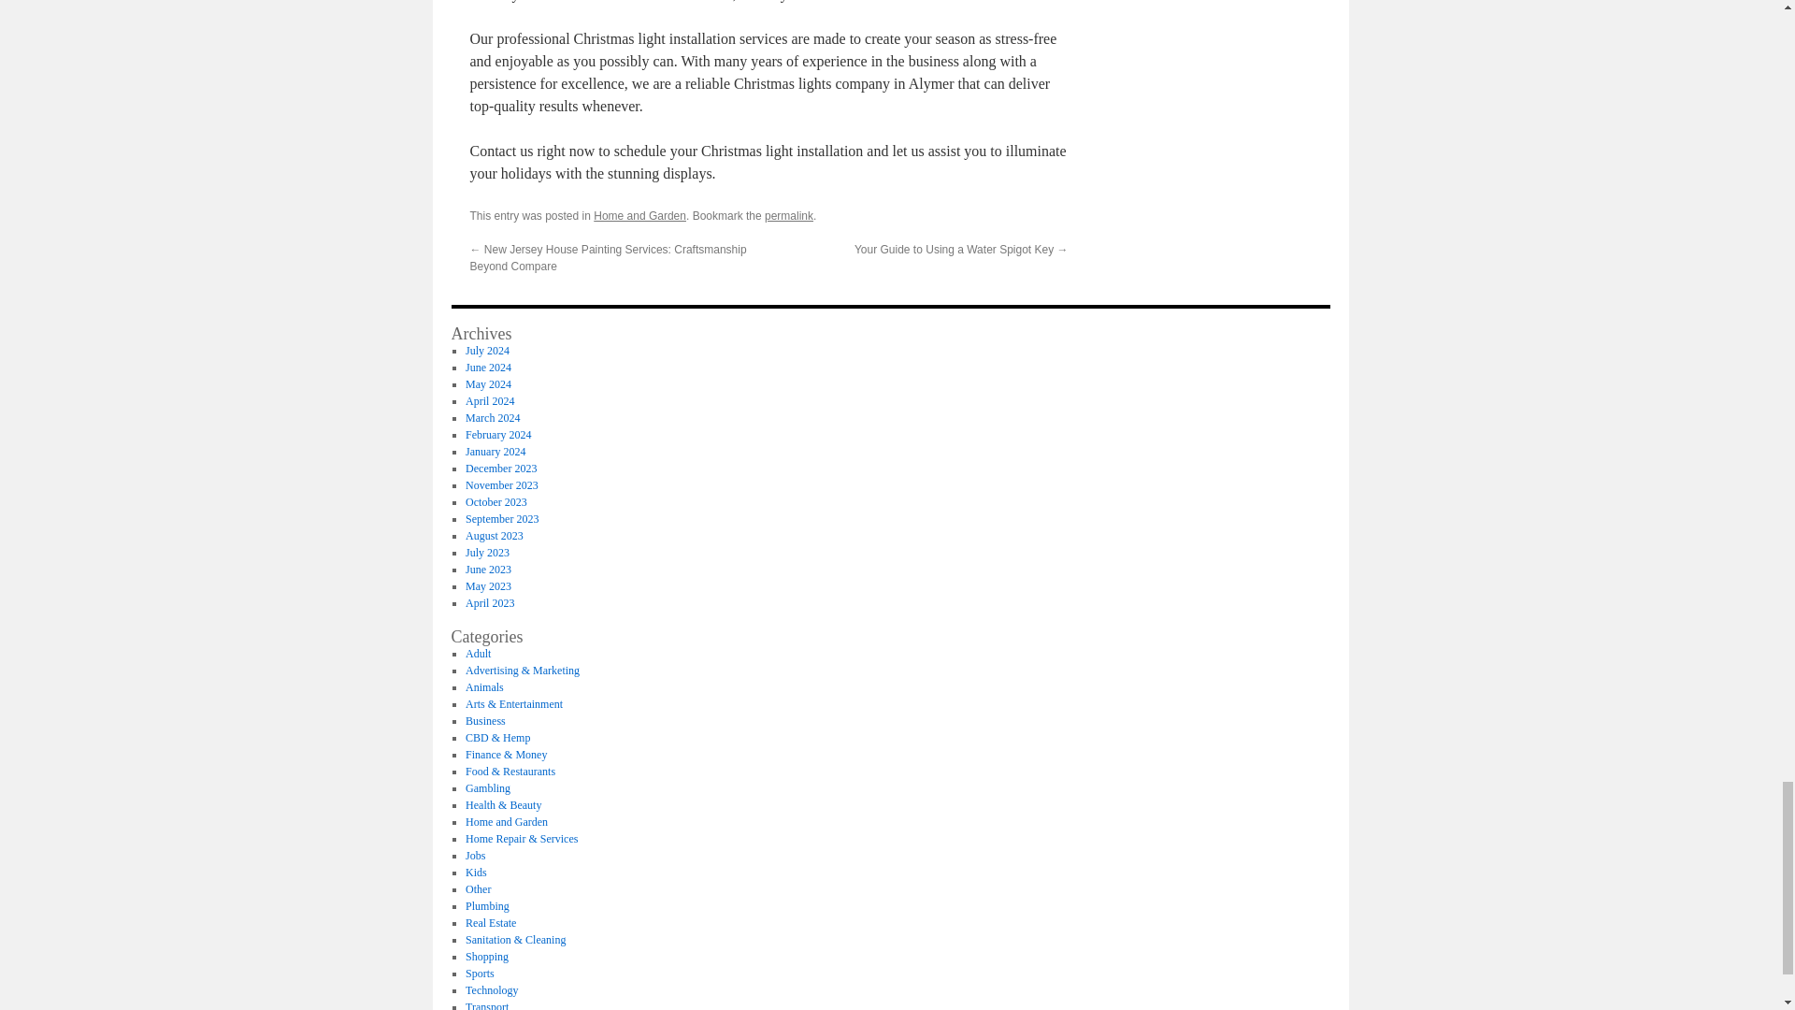 This screenshot has width=1795, height=1010. What do you see at coordinates (489, 401) in the screenshot?
I see `April 2024` at bounding box center [489, 401].